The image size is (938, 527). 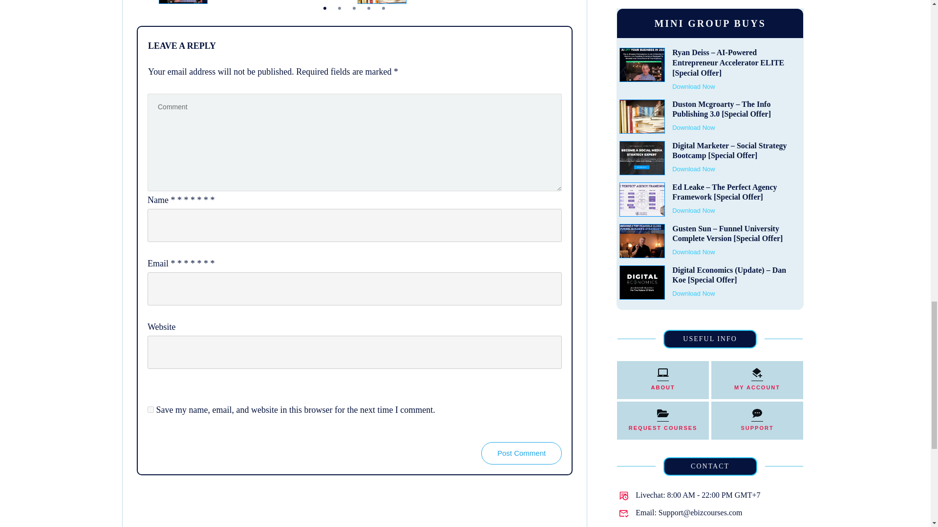 I want to click on Download Now, so click(x=435, y=1).